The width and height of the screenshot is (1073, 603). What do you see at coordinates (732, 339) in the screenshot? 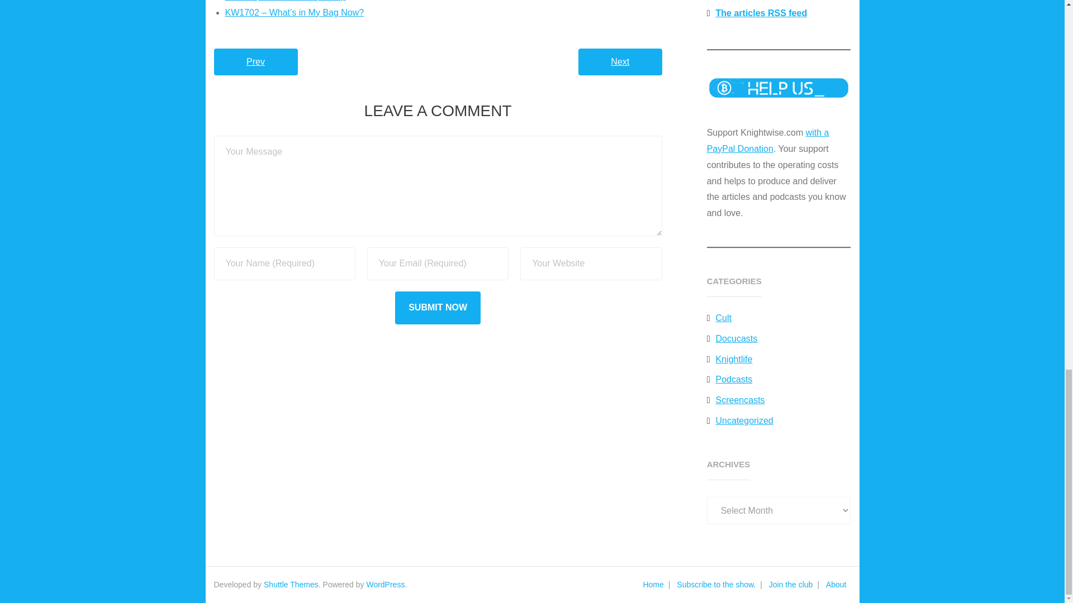
I see `Docucasts` at bounding box center [732, 339].